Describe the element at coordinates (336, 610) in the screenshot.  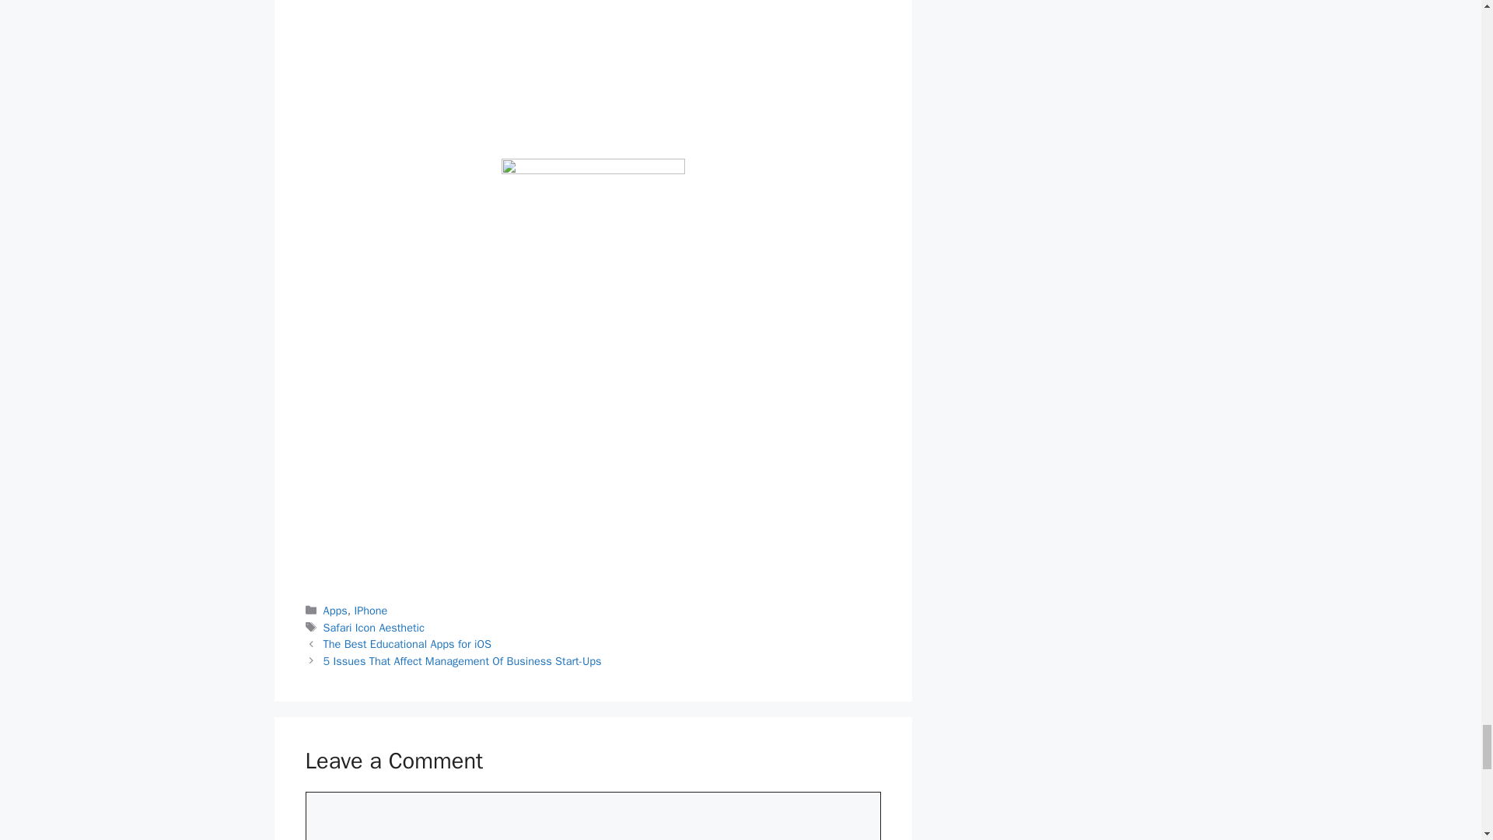
I see `Apps` at that location.